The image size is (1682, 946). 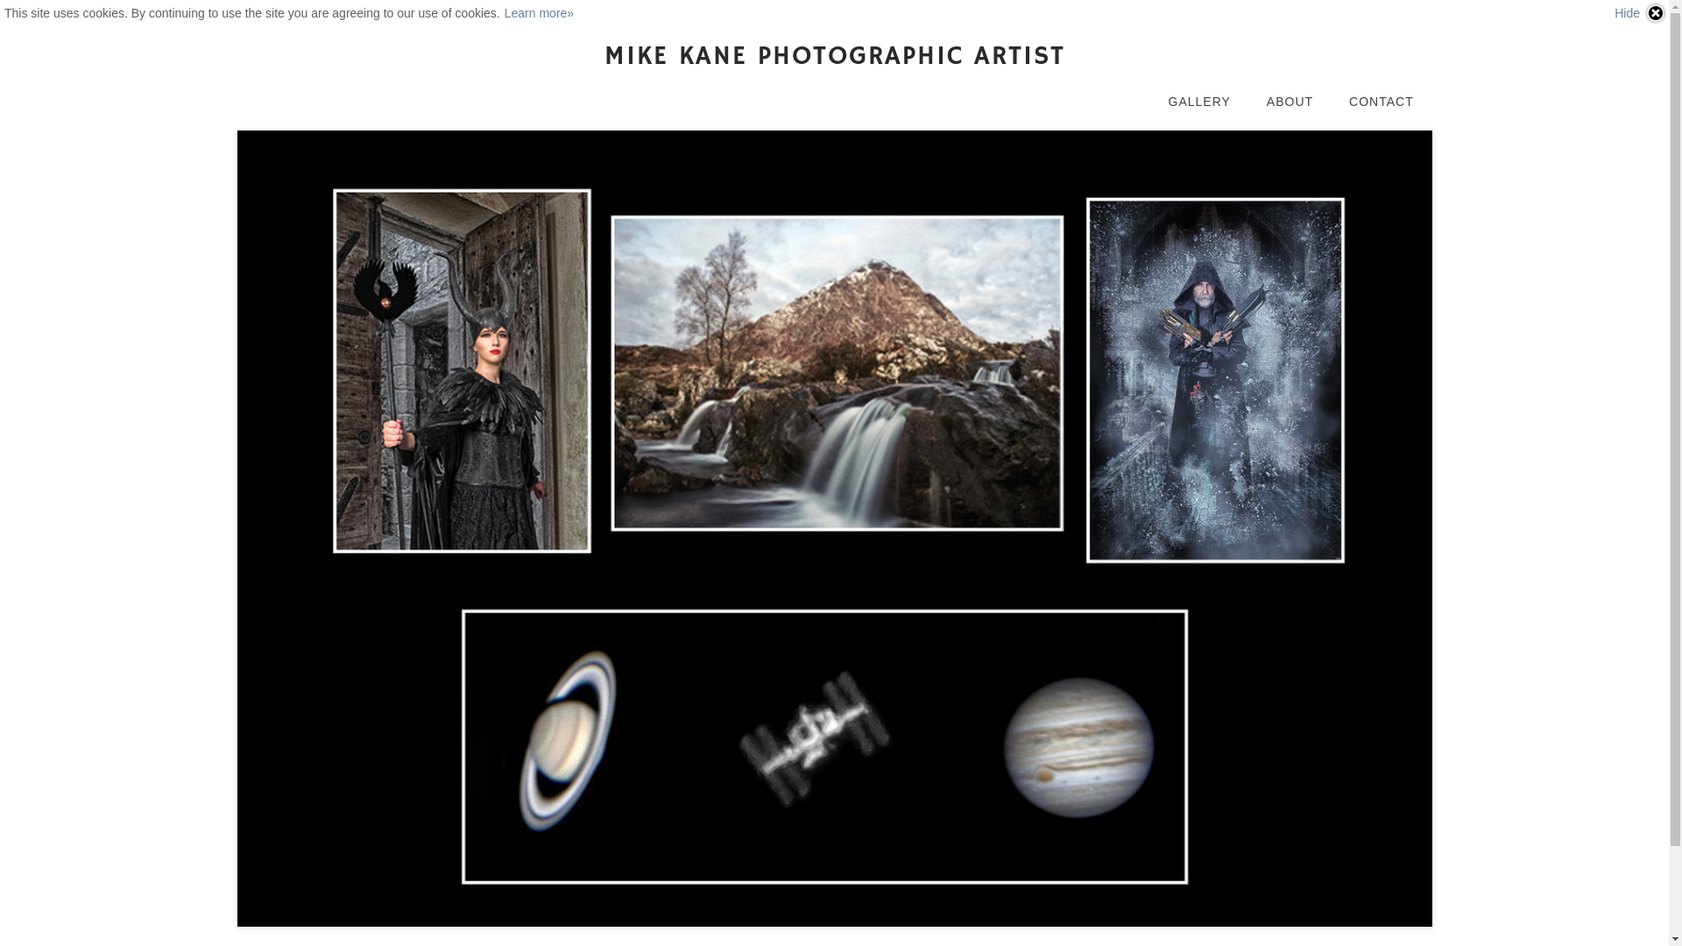 What do you see at coordinates (1640, 13) in the screenshot?
I see `Hide` at bounding box center [1640, 13].